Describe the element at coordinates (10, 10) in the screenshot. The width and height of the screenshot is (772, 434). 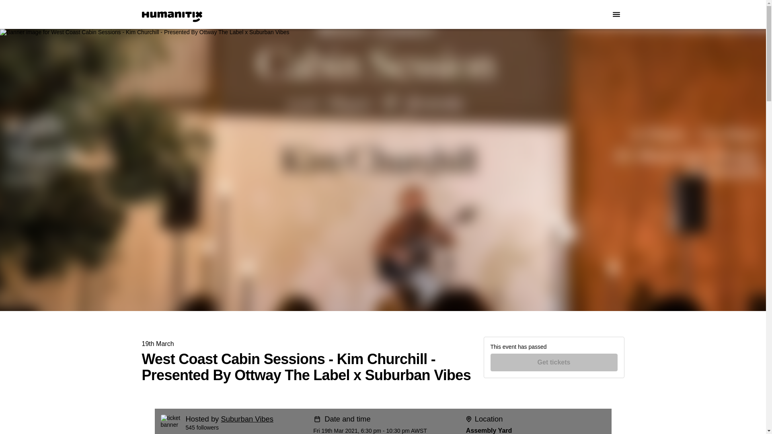
I see `Skip to Content` at that location.